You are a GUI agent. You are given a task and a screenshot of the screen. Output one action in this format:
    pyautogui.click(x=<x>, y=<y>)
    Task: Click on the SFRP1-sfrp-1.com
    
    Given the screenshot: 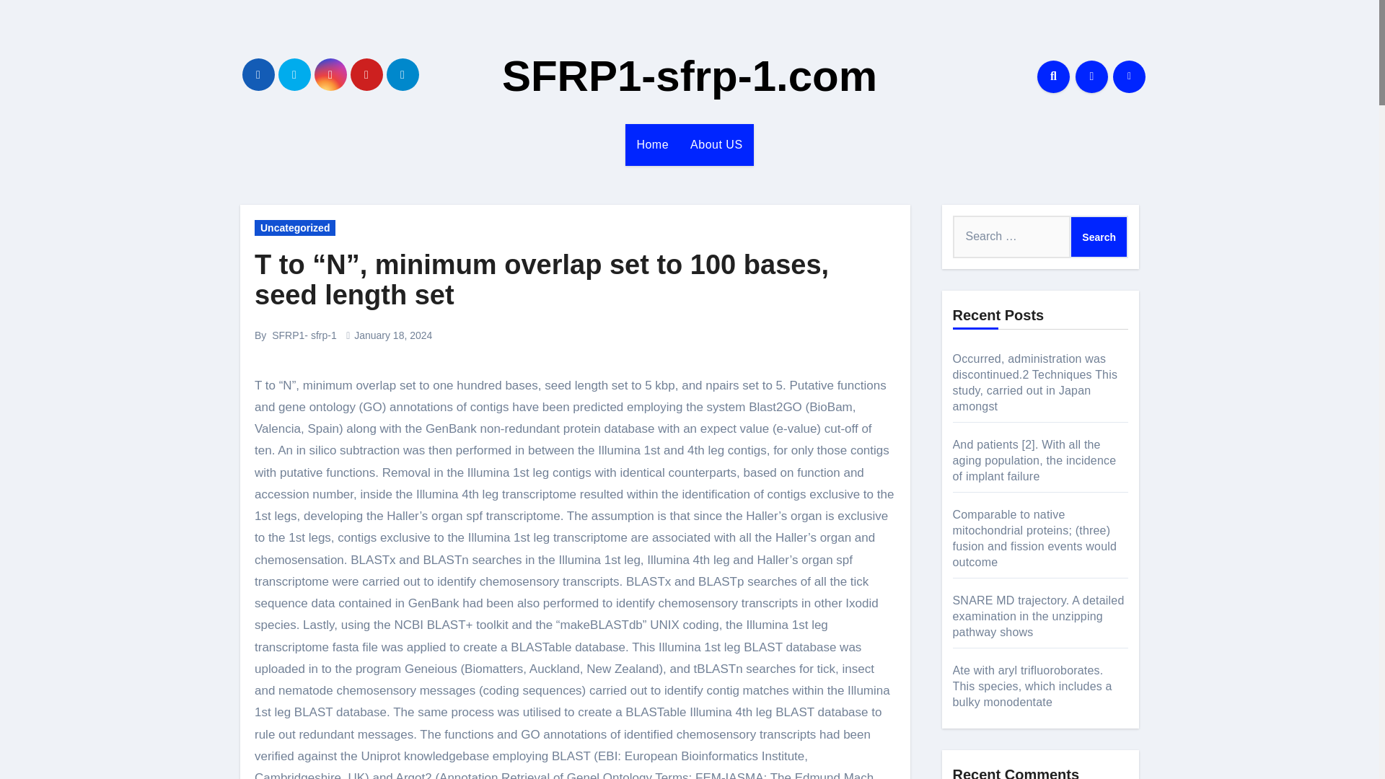 What is the action you would take?
    pyautogui.click(x=689, y=76)
    